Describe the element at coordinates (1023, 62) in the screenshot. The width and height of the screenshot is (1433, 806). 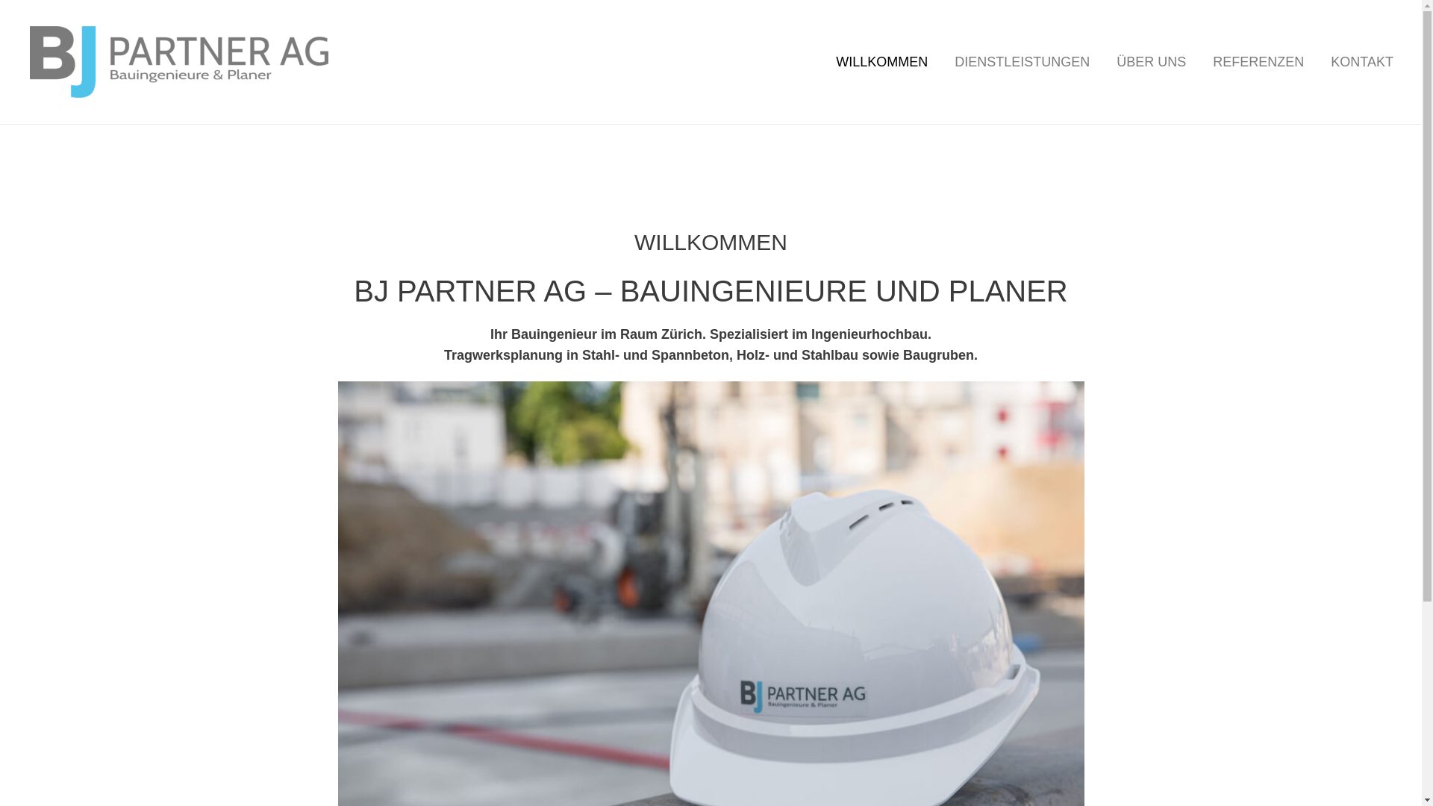
I see `DIENSTLEISTUNGEN` at that location.